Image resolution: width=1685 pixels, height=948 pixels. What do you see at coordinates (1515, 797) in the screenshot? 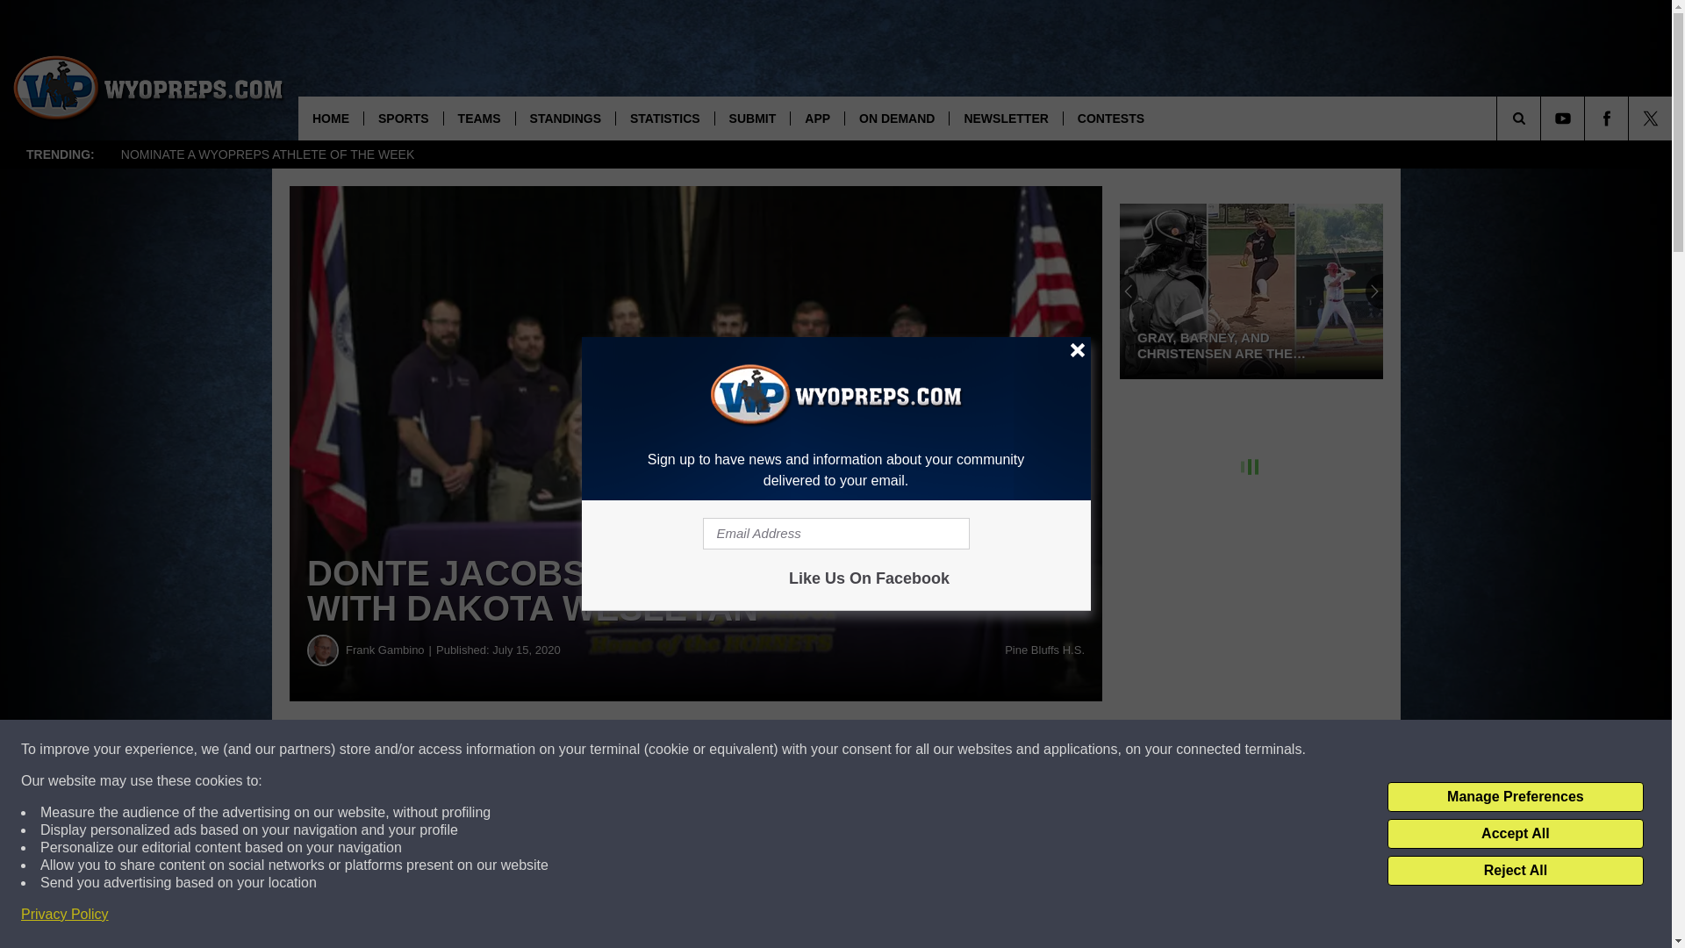
I see `Manage Preferences` at bounding box center [1515, 797].